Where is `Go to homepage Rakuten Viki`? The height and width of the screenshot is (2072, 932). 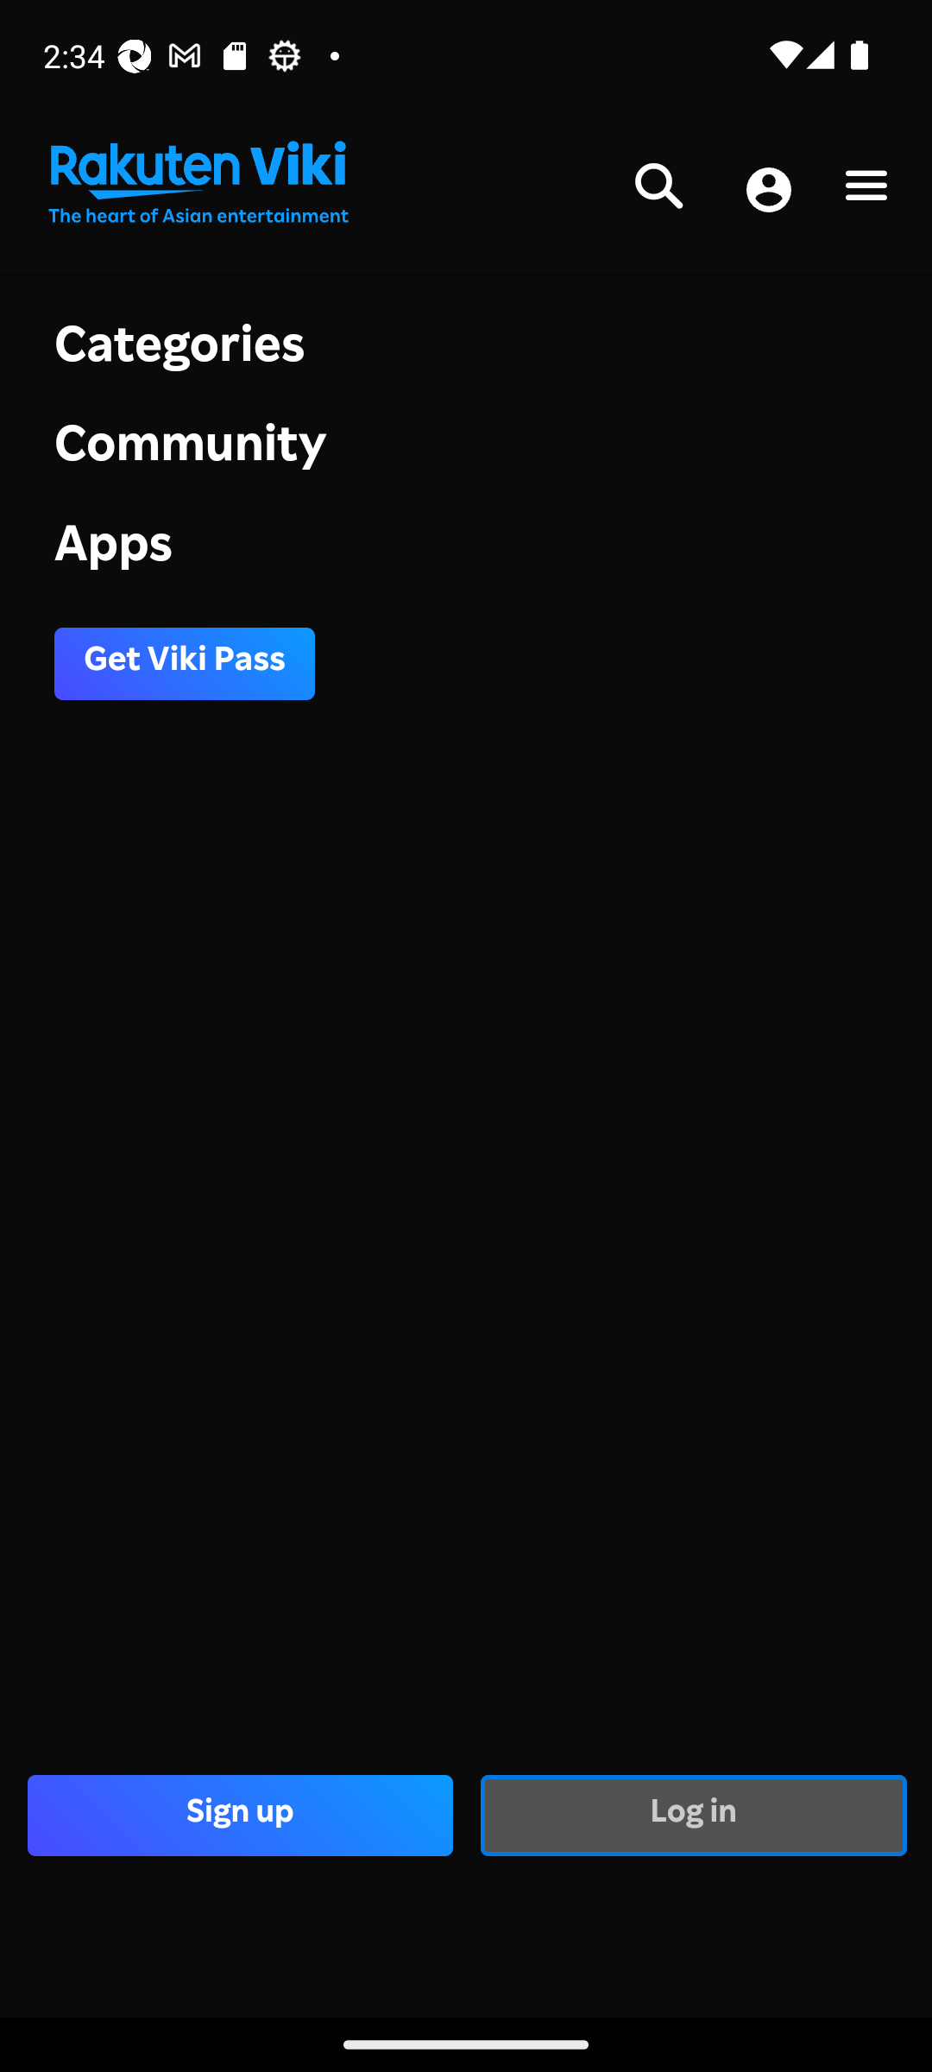 Go to homepage Rakuten Viki is located at coordinates (197, 183).